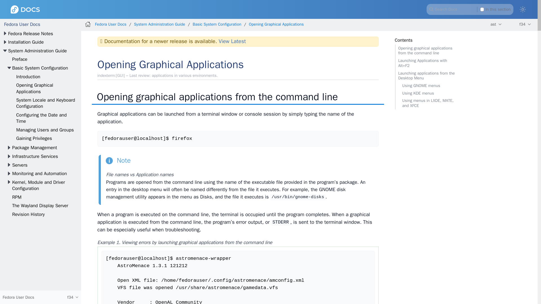  I want to click on Fedora User Docs, so click(22, 24).